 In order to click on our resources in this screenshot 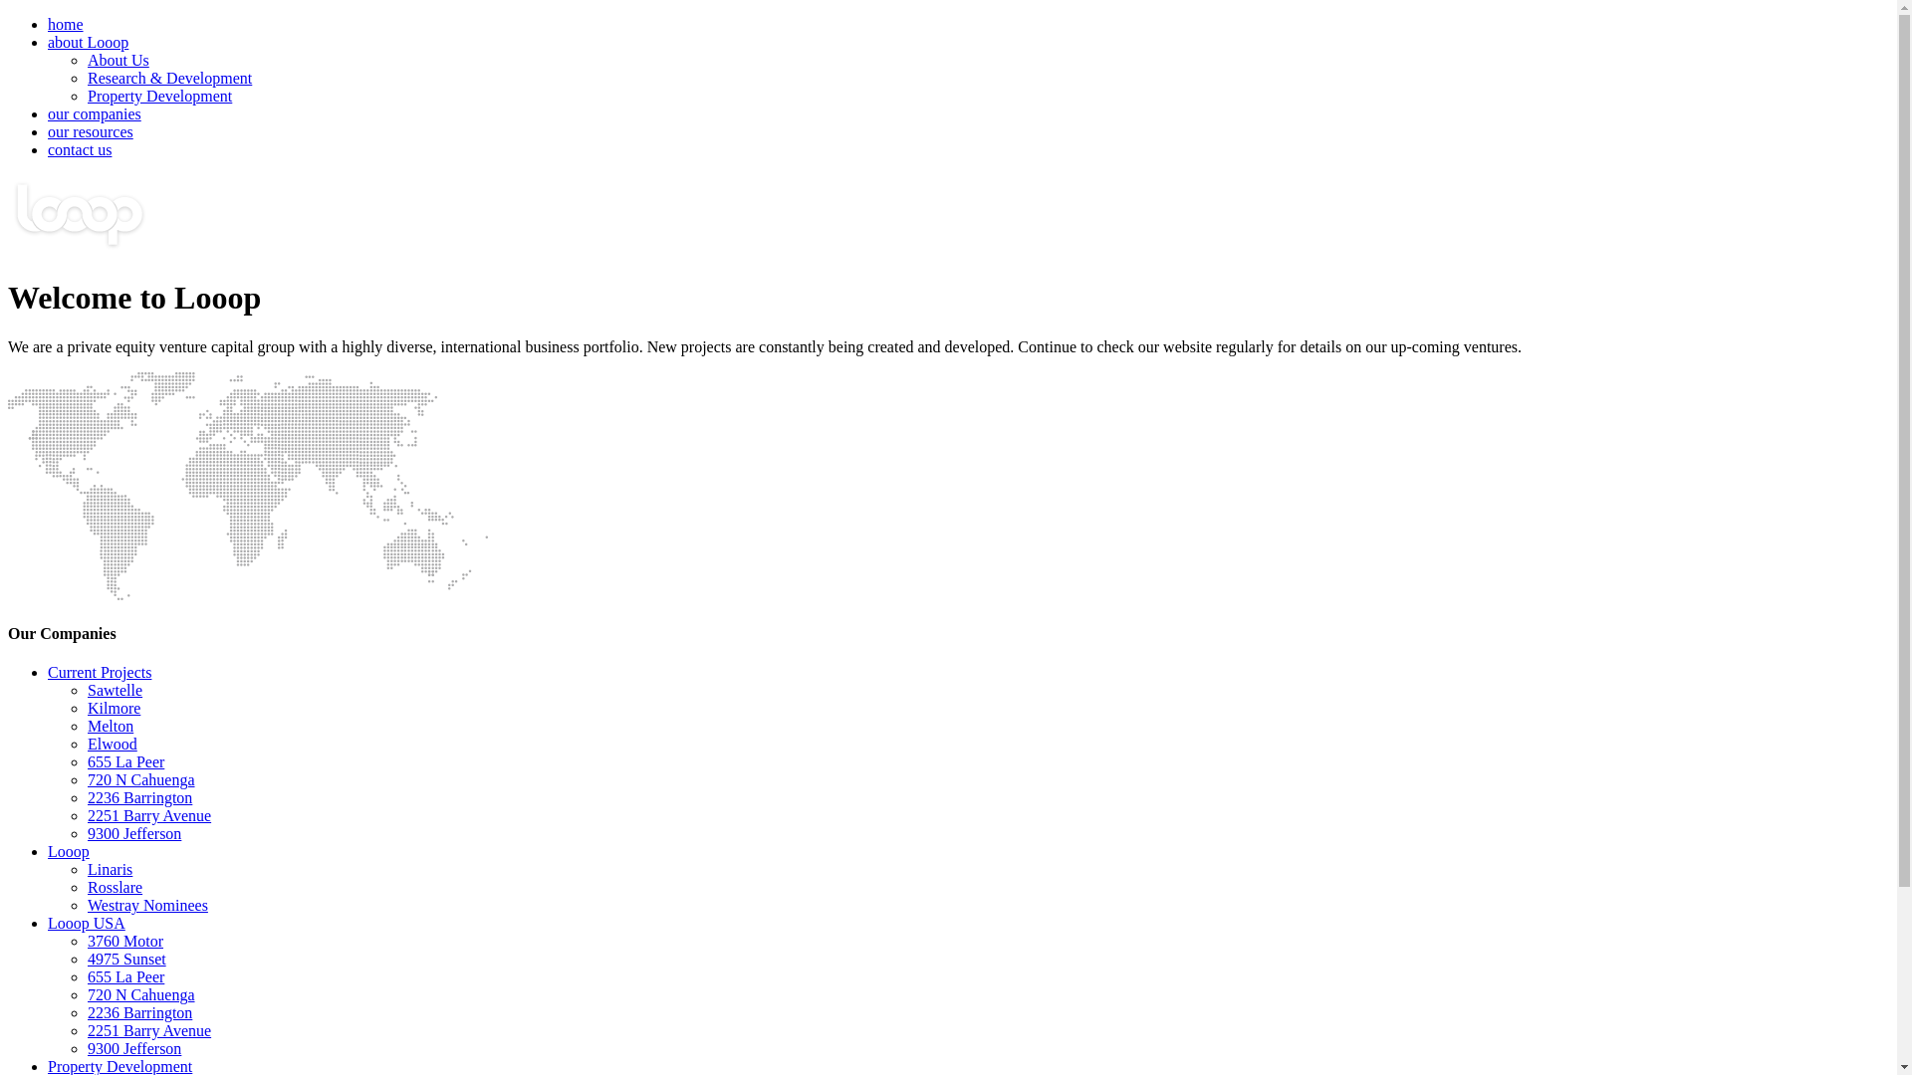, I will do `click(91, 131)`.